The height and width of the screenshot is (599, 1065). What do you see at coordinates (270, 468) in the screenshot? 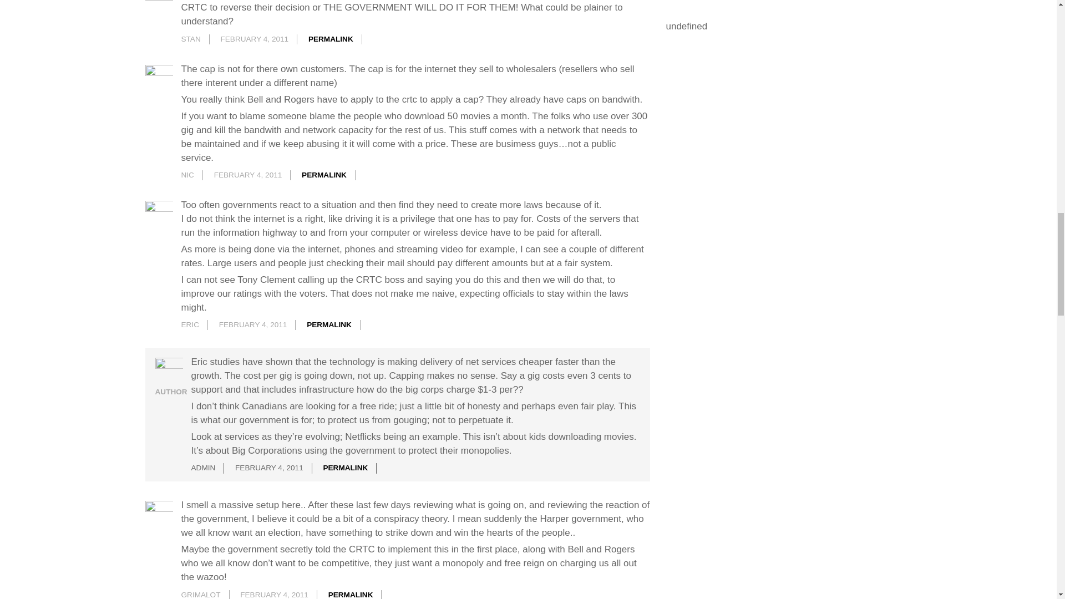
I see `Friday, February 4, 2011, 8:09 am` at bounding box center [270, 468].